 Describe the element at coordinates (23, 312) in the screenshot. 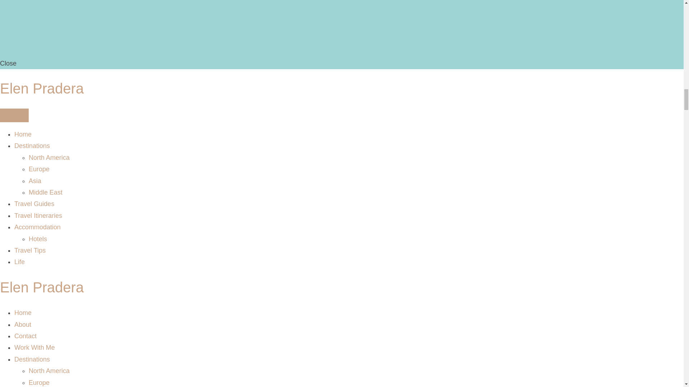

I see `Home` at that location.